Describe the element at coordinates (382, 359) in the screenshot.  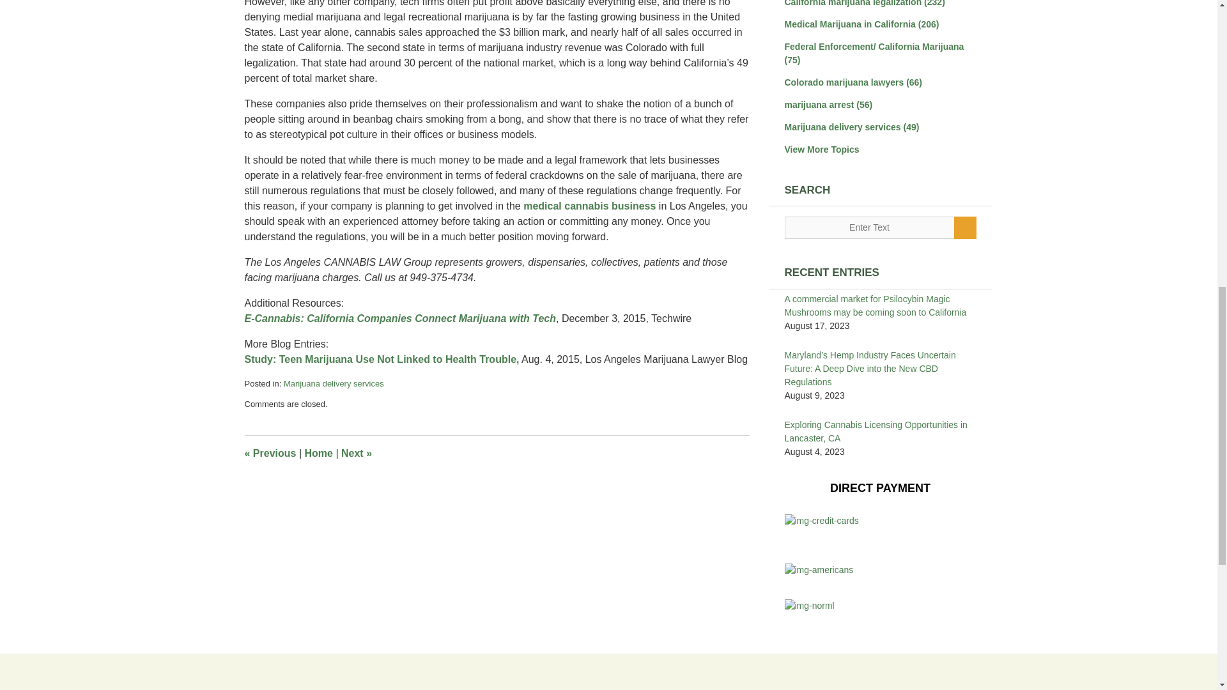
I see `Study: Teen Marijuana Use Not Linked to Health Trouble,` at that location.